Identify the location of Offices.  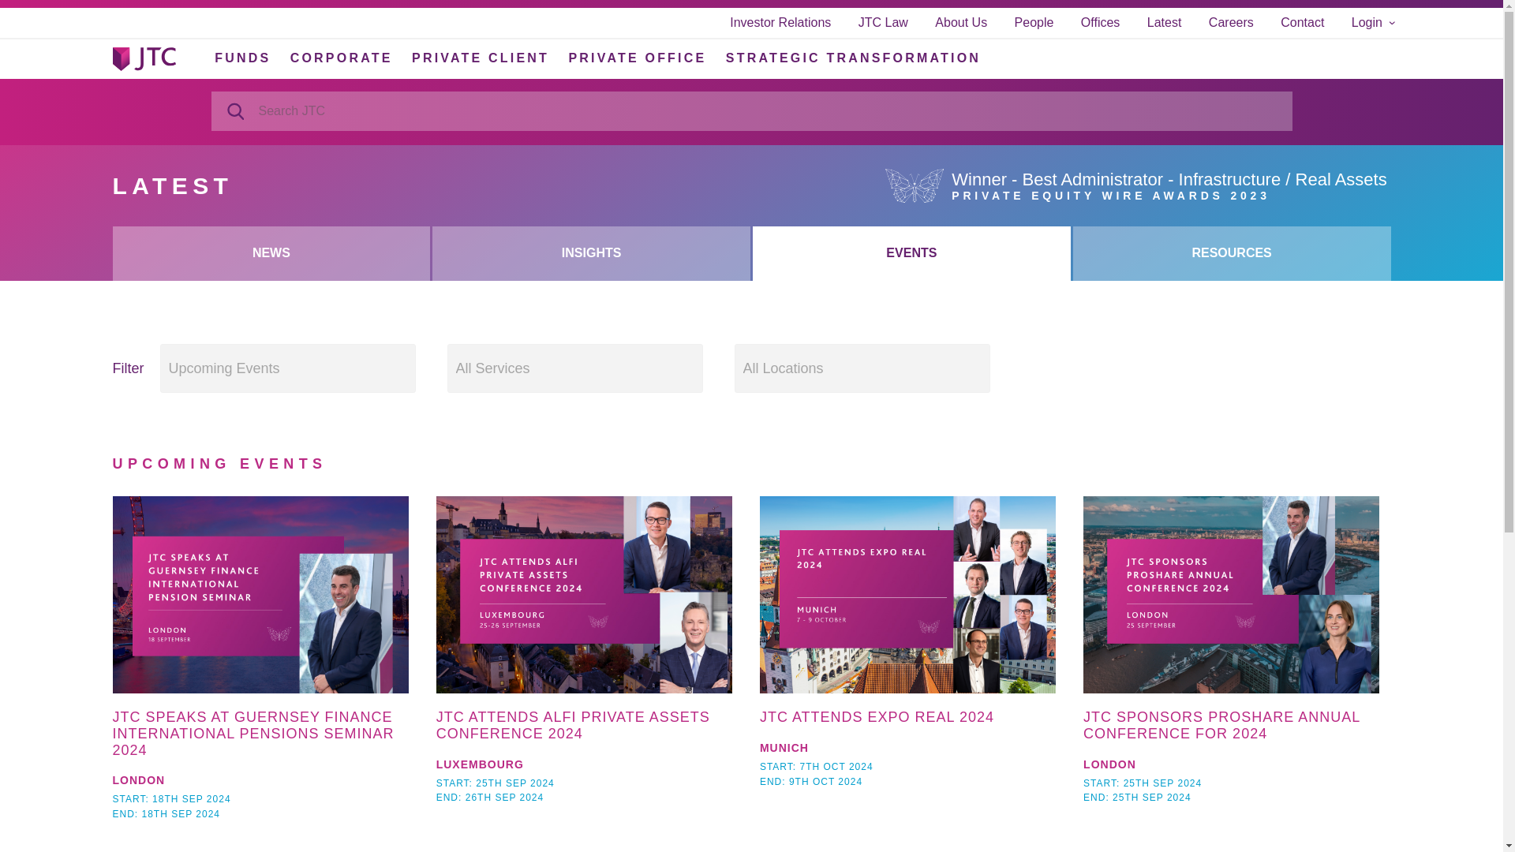
(1101, 22).